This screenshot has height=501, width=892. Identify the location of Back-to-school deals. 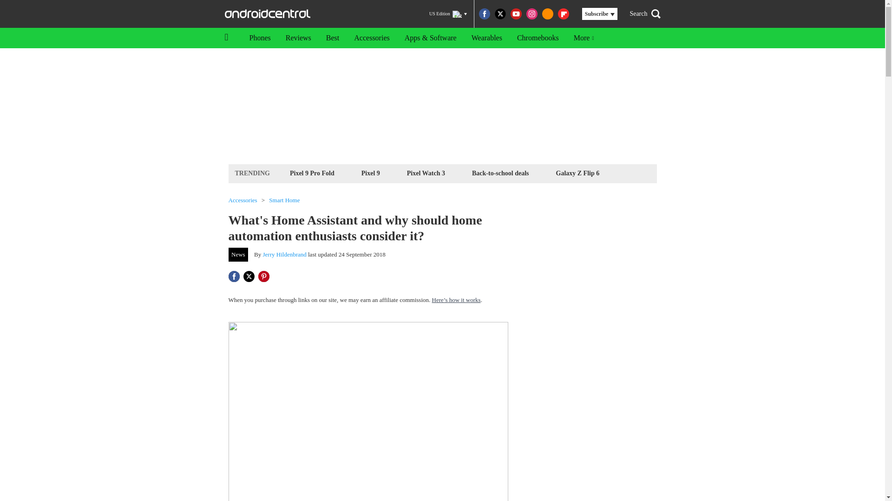
(501, 173).